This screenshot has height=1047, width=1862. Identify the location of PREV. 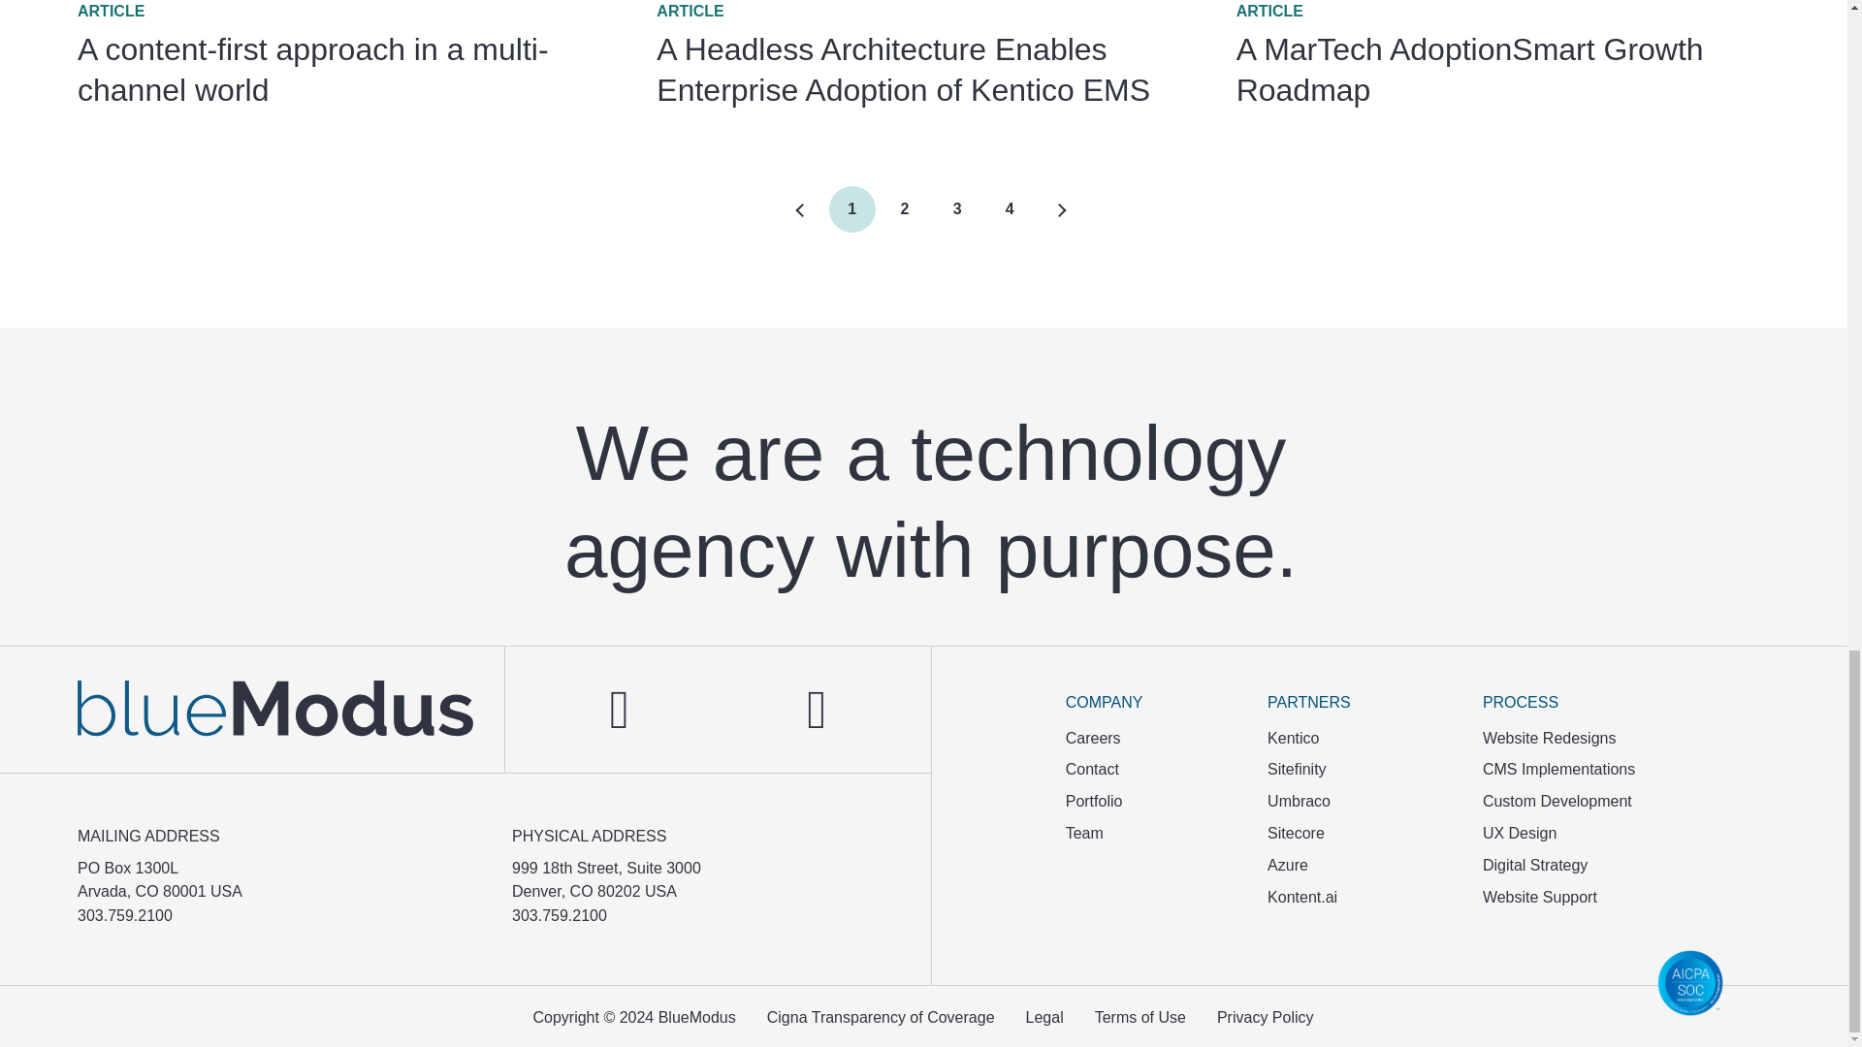
(351, 55).